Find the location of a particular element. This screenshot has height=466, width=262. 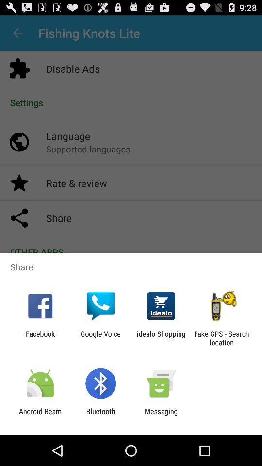

turn on the item next to the idealo shopping app is located at coordinates (100, 338).